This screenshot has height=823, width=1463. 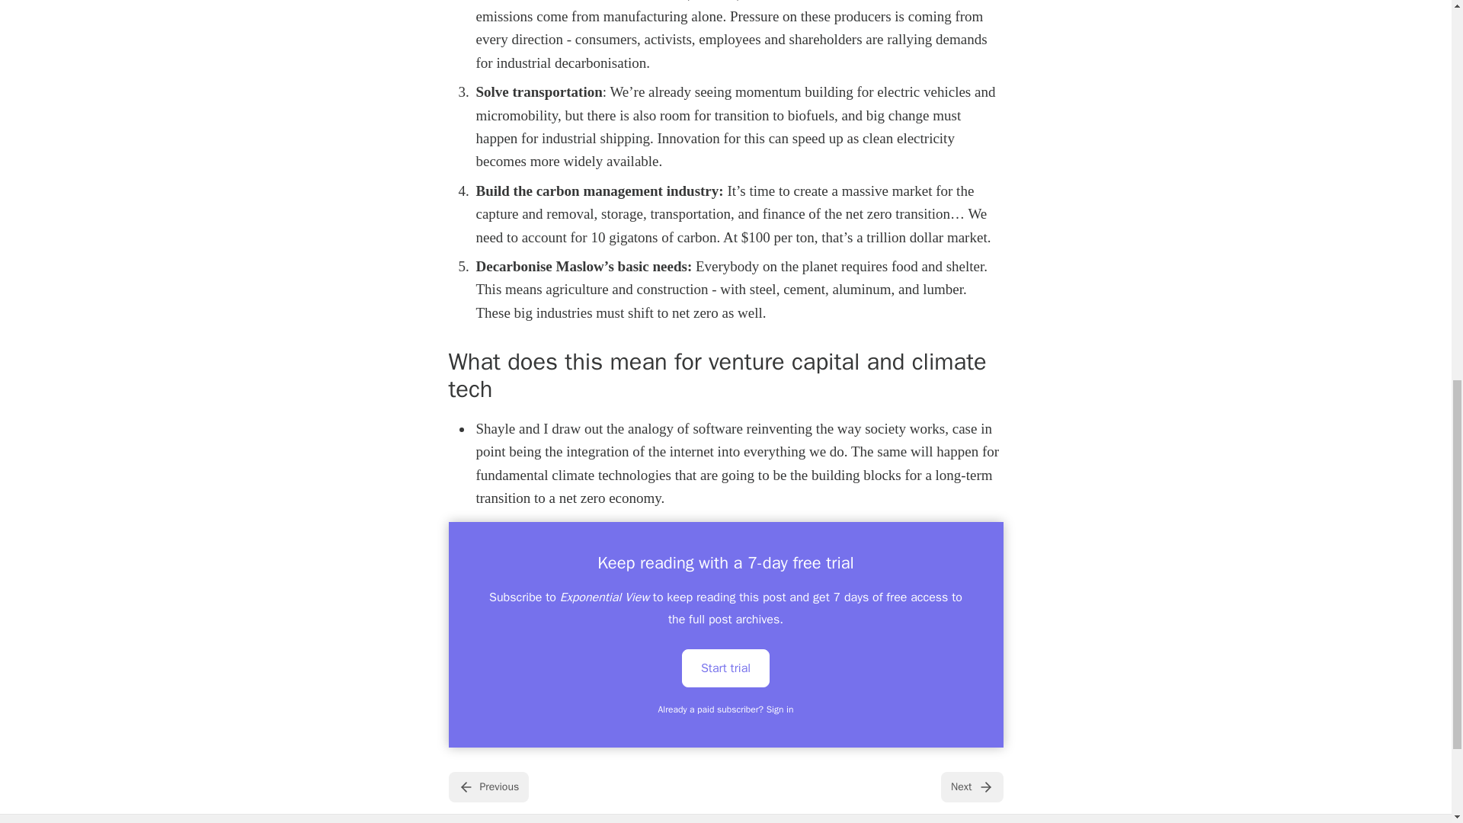 What do you see at coordinates (726, 709) in the screenshot?
I see `Already a paid subscriber? Sign in` at bounding box center [726, 709].